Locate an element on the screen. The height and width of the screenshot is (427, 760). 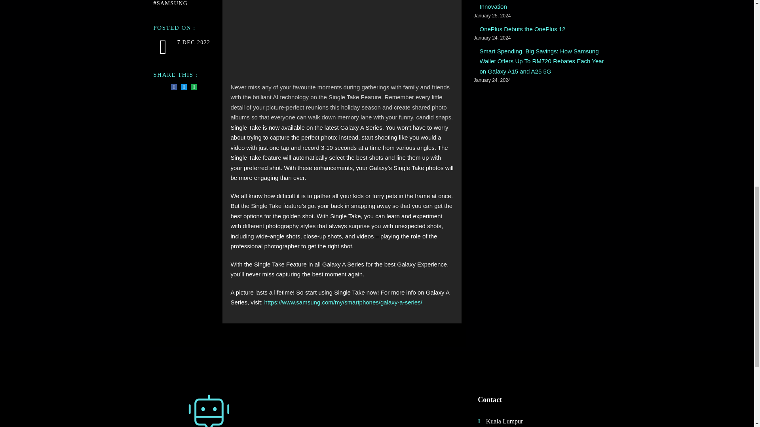
OnePlus Debuts the OnePlus 12 is located at coordinates (522, 29).